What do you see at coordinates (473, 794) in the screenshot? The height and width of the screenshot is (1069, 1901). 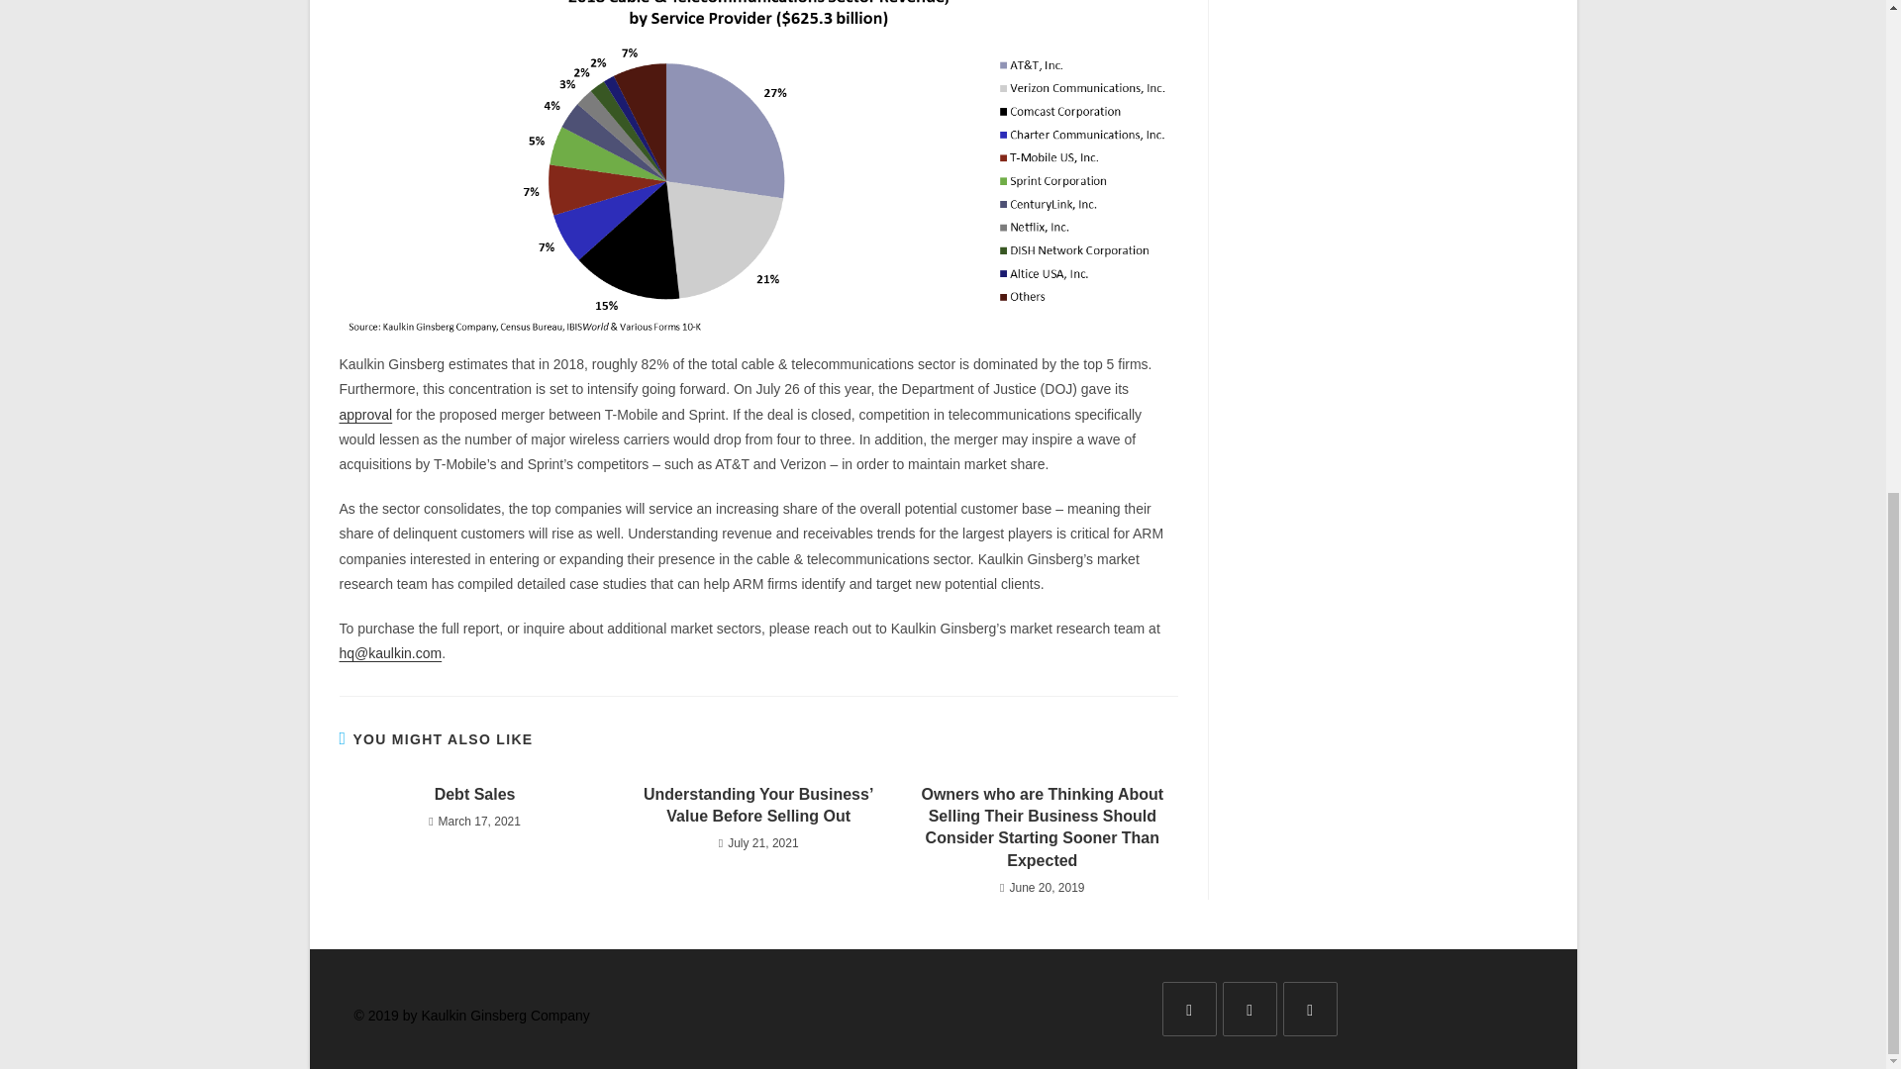 I see `Debt Sales` at bounding box center [473, 794].